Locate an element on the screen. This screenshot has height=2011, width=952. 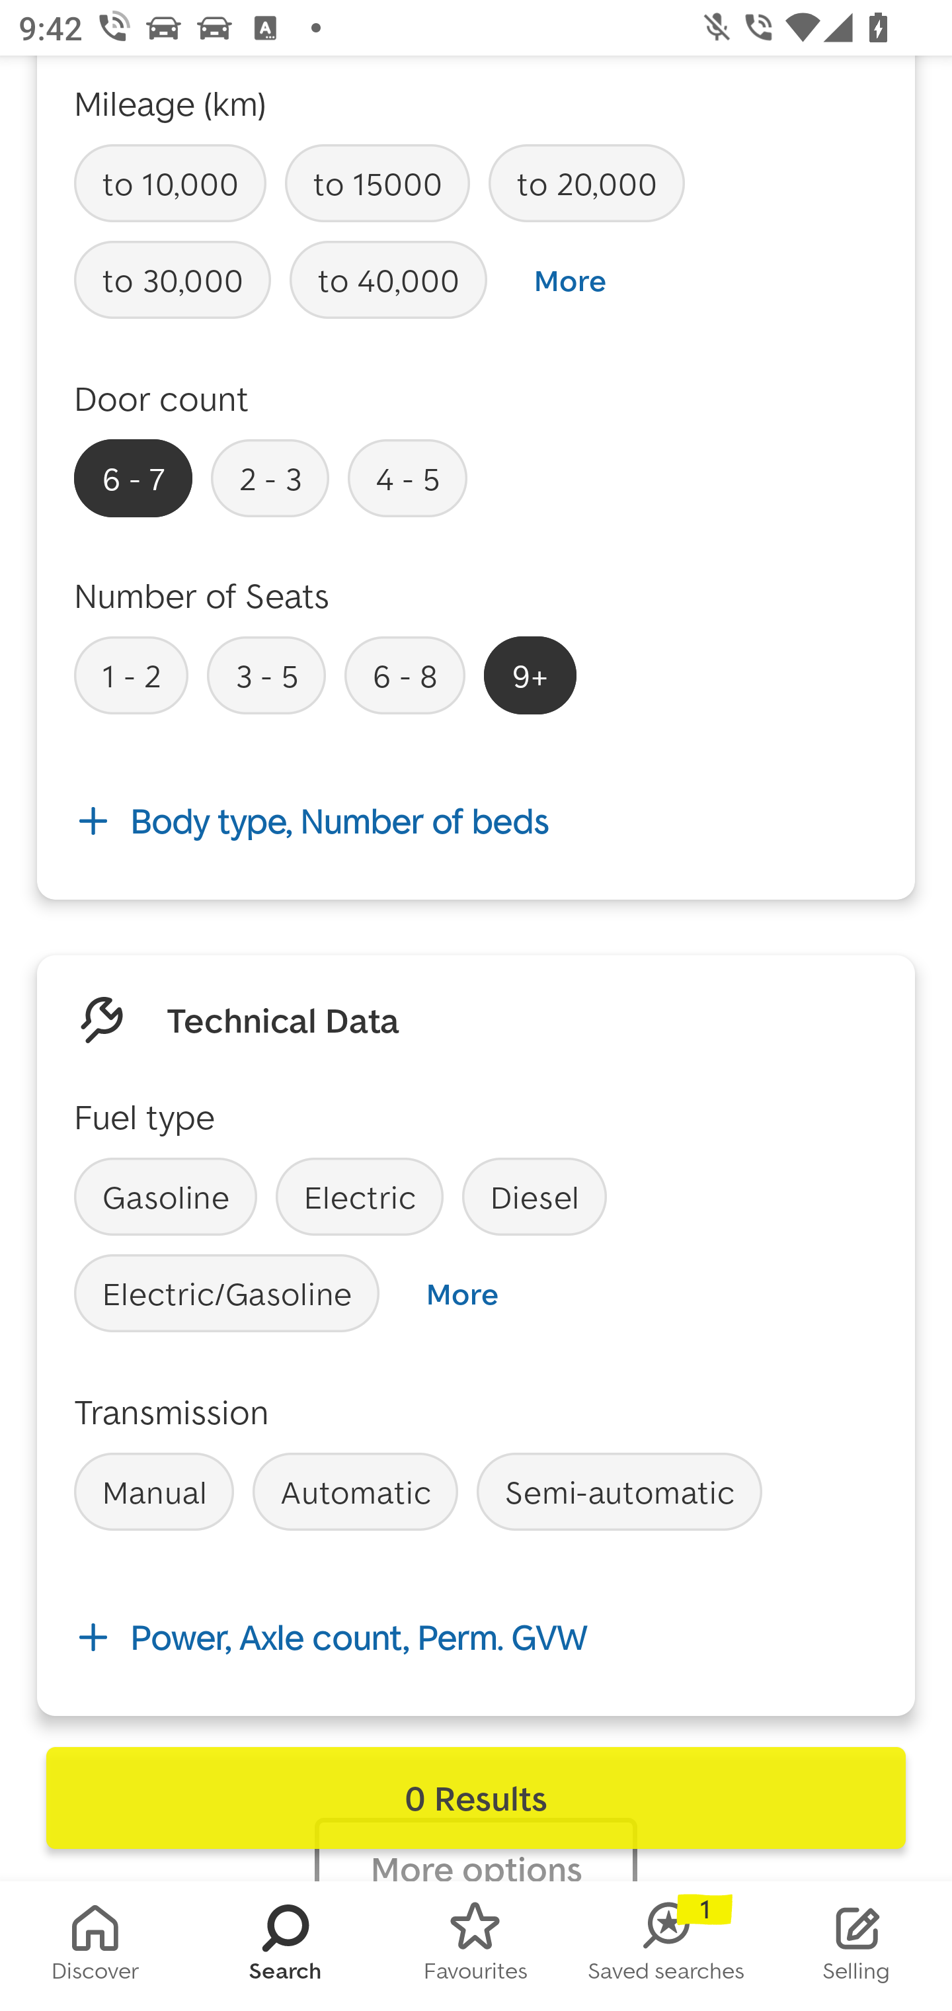
Mileage (km) is located at coordinates (171, 102).